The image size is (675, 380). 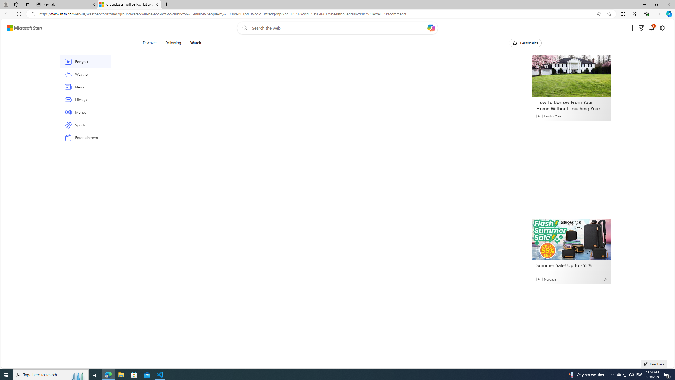 What do you see at coordinates (572, 105) in the screenshot?
I see `How To Borrow From Your Home Without Touching Your Mortgage` at bounding box center [572, 105].